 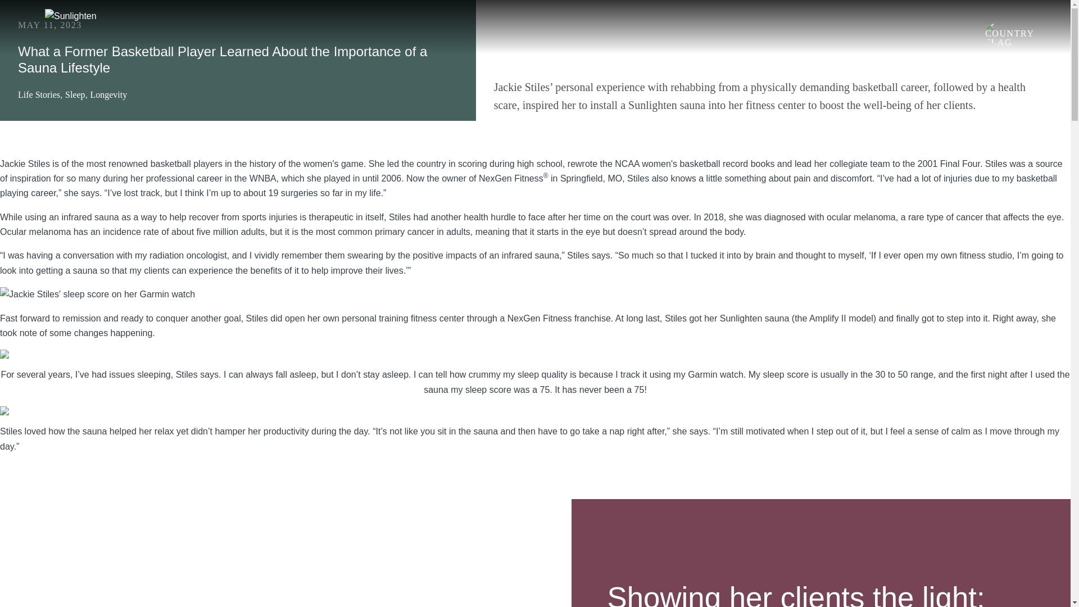 I want to click on Jackie Stiles, so click(x=25, y=164).